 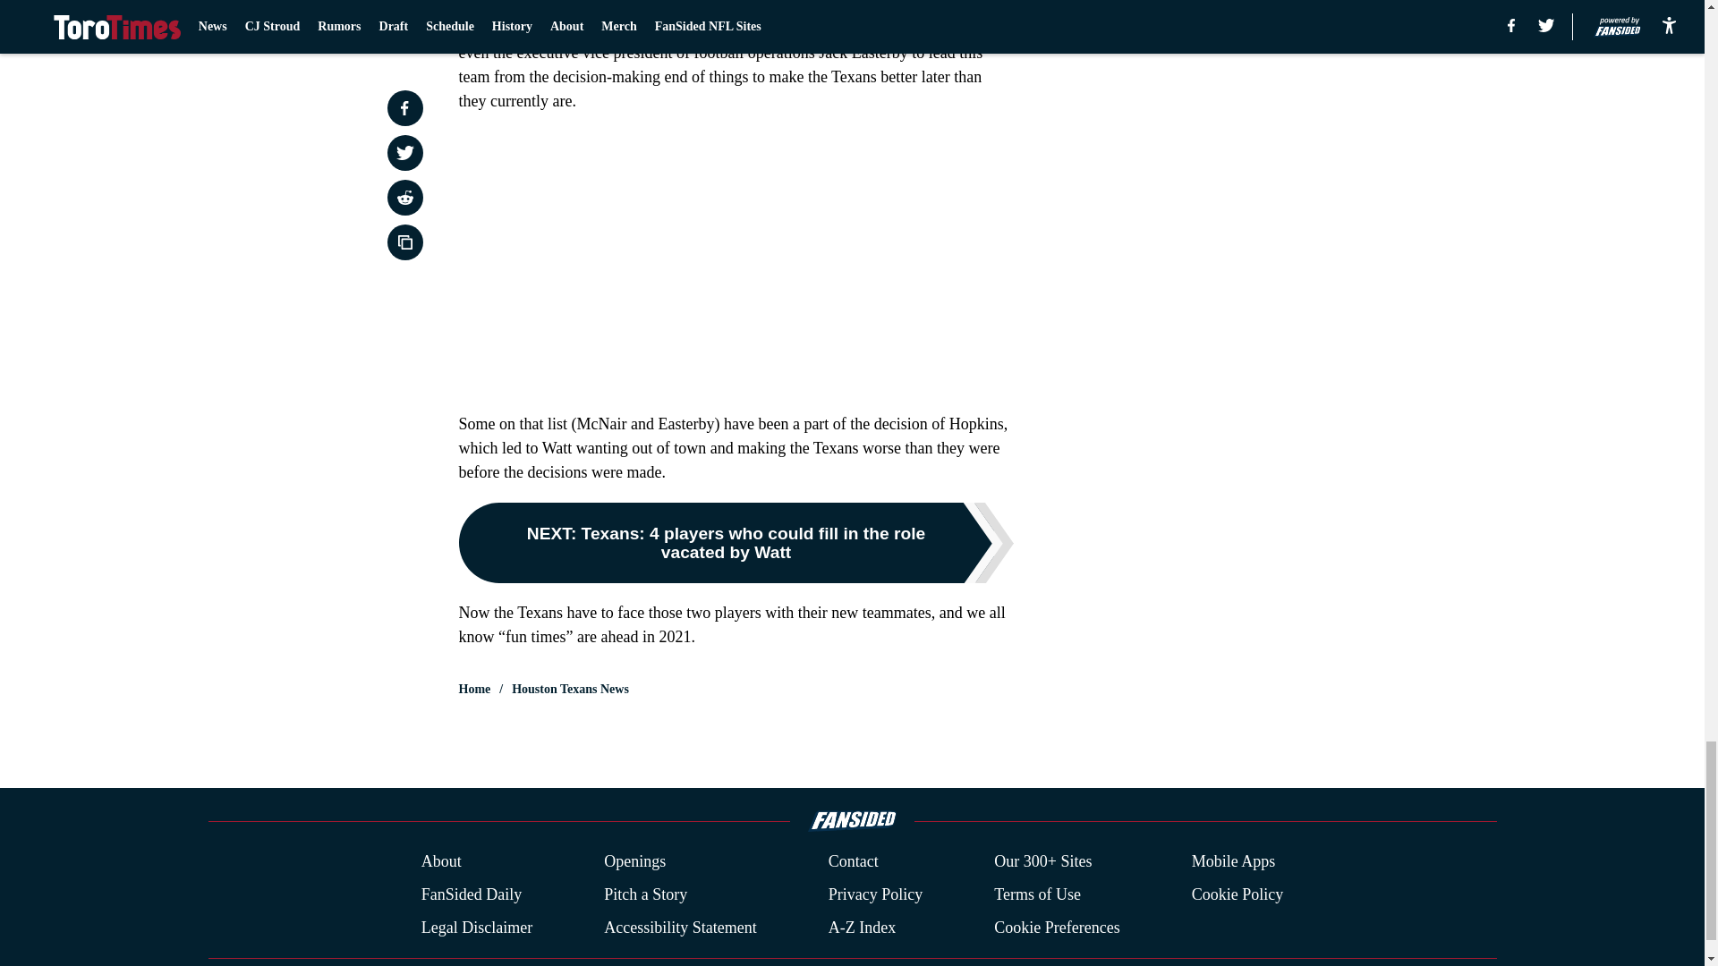 What do you see at coordinates (646, 894) in the screenshot?
I see `Pitch a Story` at bounding box center [646, 894].